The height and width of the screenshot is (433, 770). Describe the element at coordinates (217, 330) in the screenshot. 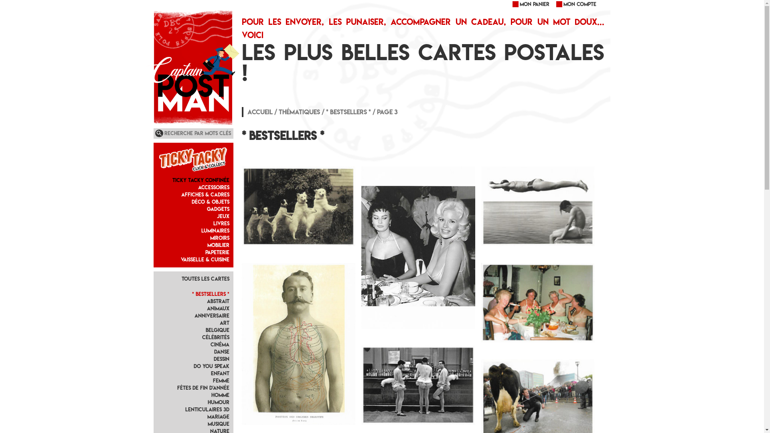

I see `Belgique` at that location.